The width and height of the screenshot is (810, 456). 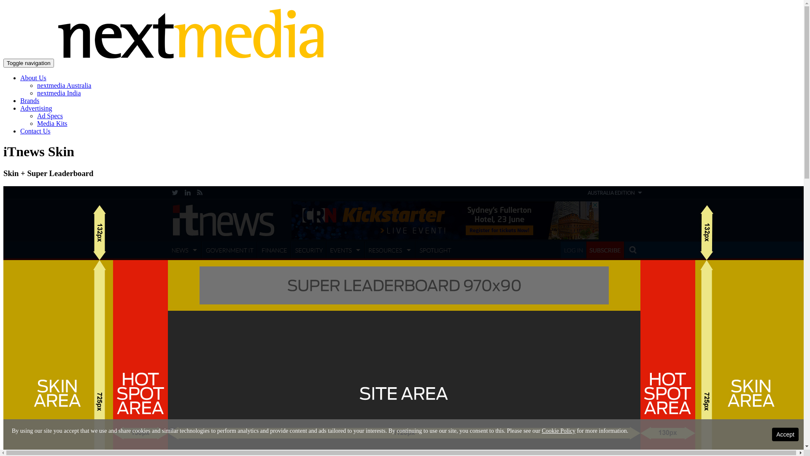 What do you see at coordinates (559, 431) in the screenshot?
I see `Cookie Policy` at bounding box center [559, 431].